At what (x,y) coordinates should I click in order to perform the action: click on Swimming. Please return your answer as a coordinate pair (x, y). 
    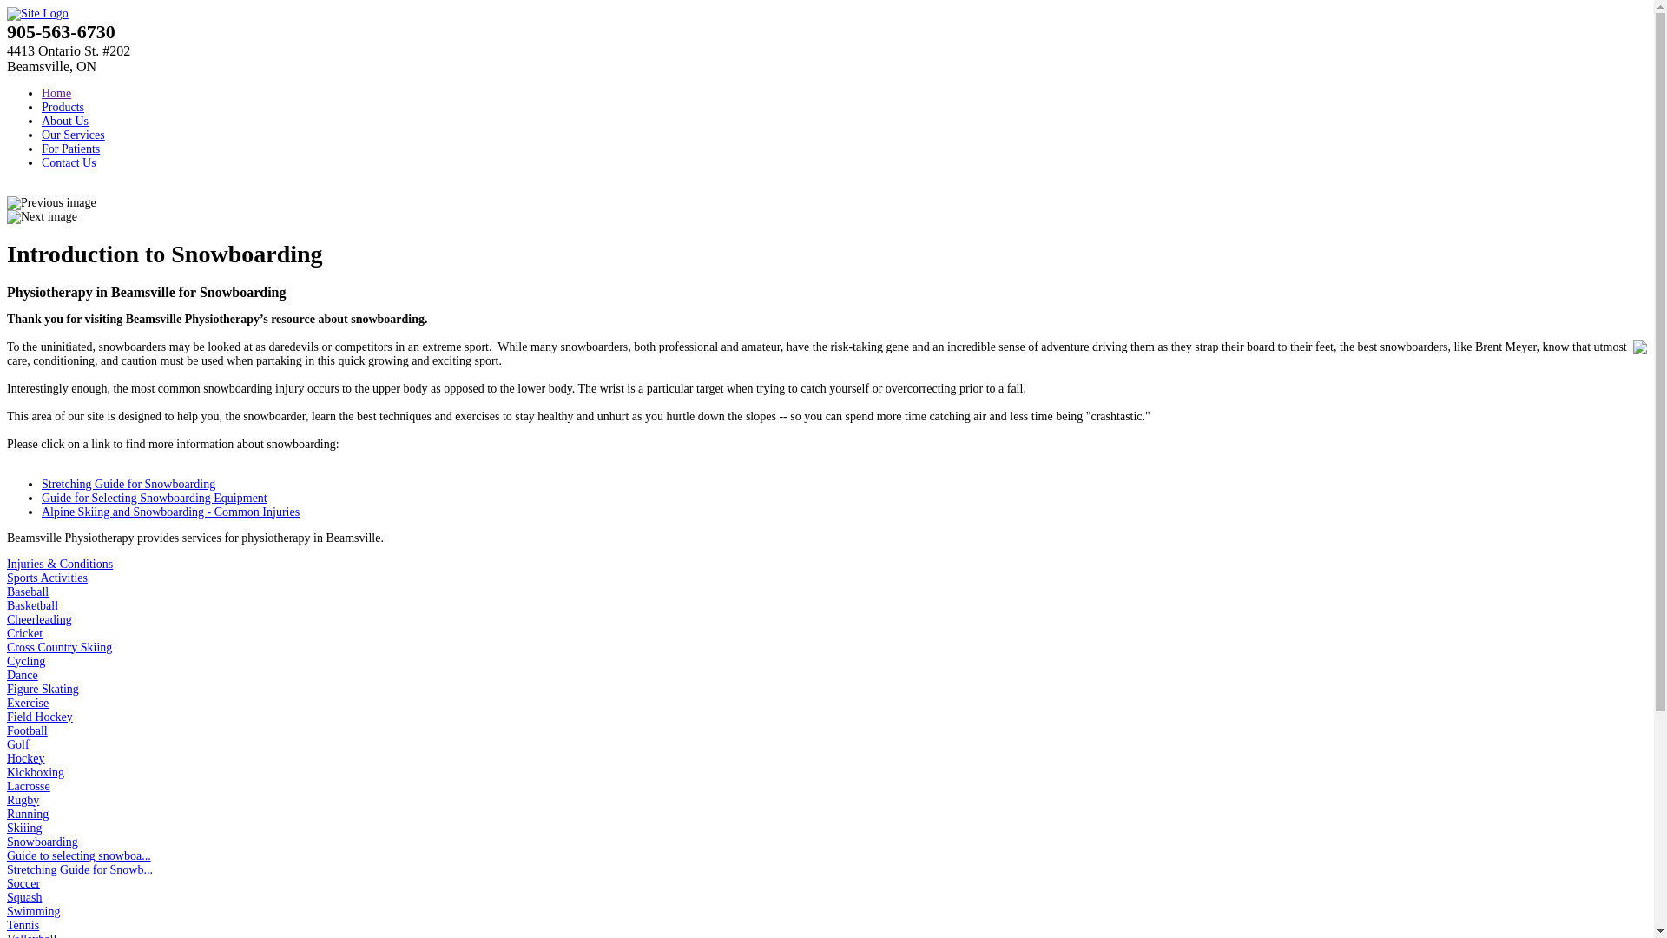
    Looking at the image, I should click on (33, 912).